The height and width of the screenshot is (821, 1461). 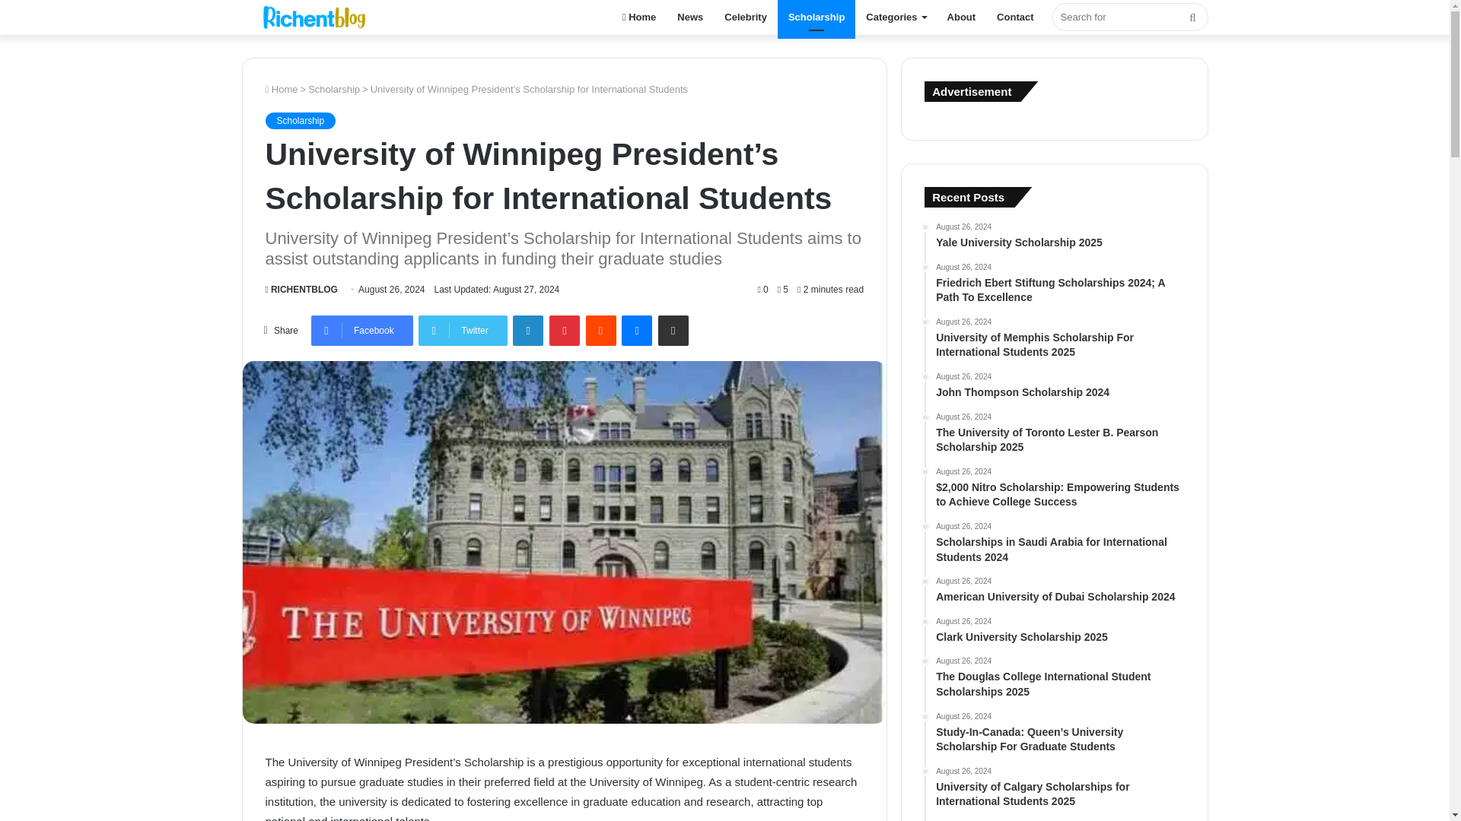 I want to click on Scholarship, so click(x=300, y=120).